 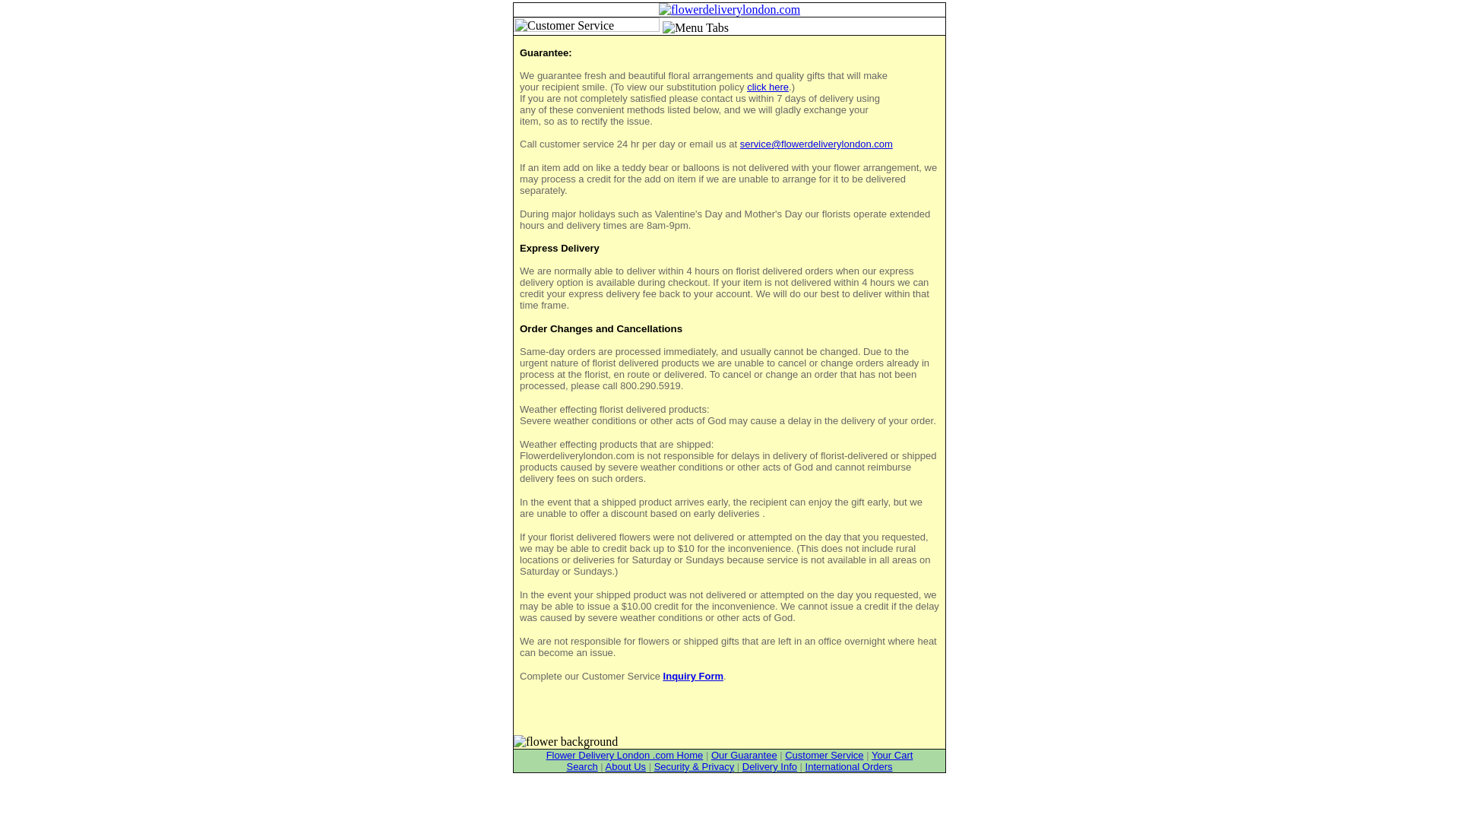 I want to click on Flower Delivery London .com Home, so click(x=625, y=756).